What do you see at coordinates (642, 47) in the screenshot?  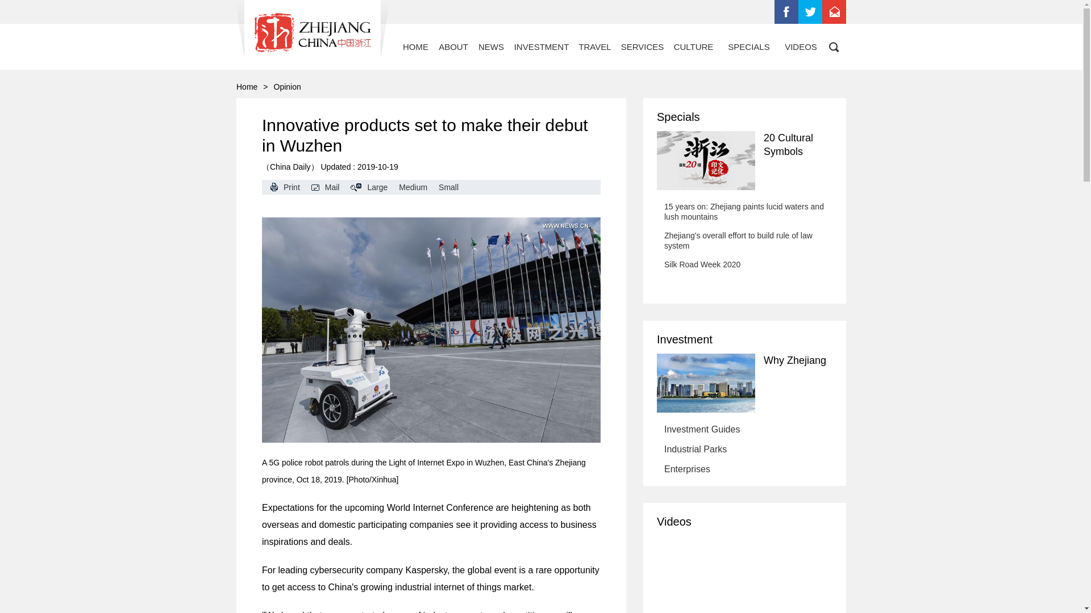 I see `SERVICES` at bounding box center [642, 47].